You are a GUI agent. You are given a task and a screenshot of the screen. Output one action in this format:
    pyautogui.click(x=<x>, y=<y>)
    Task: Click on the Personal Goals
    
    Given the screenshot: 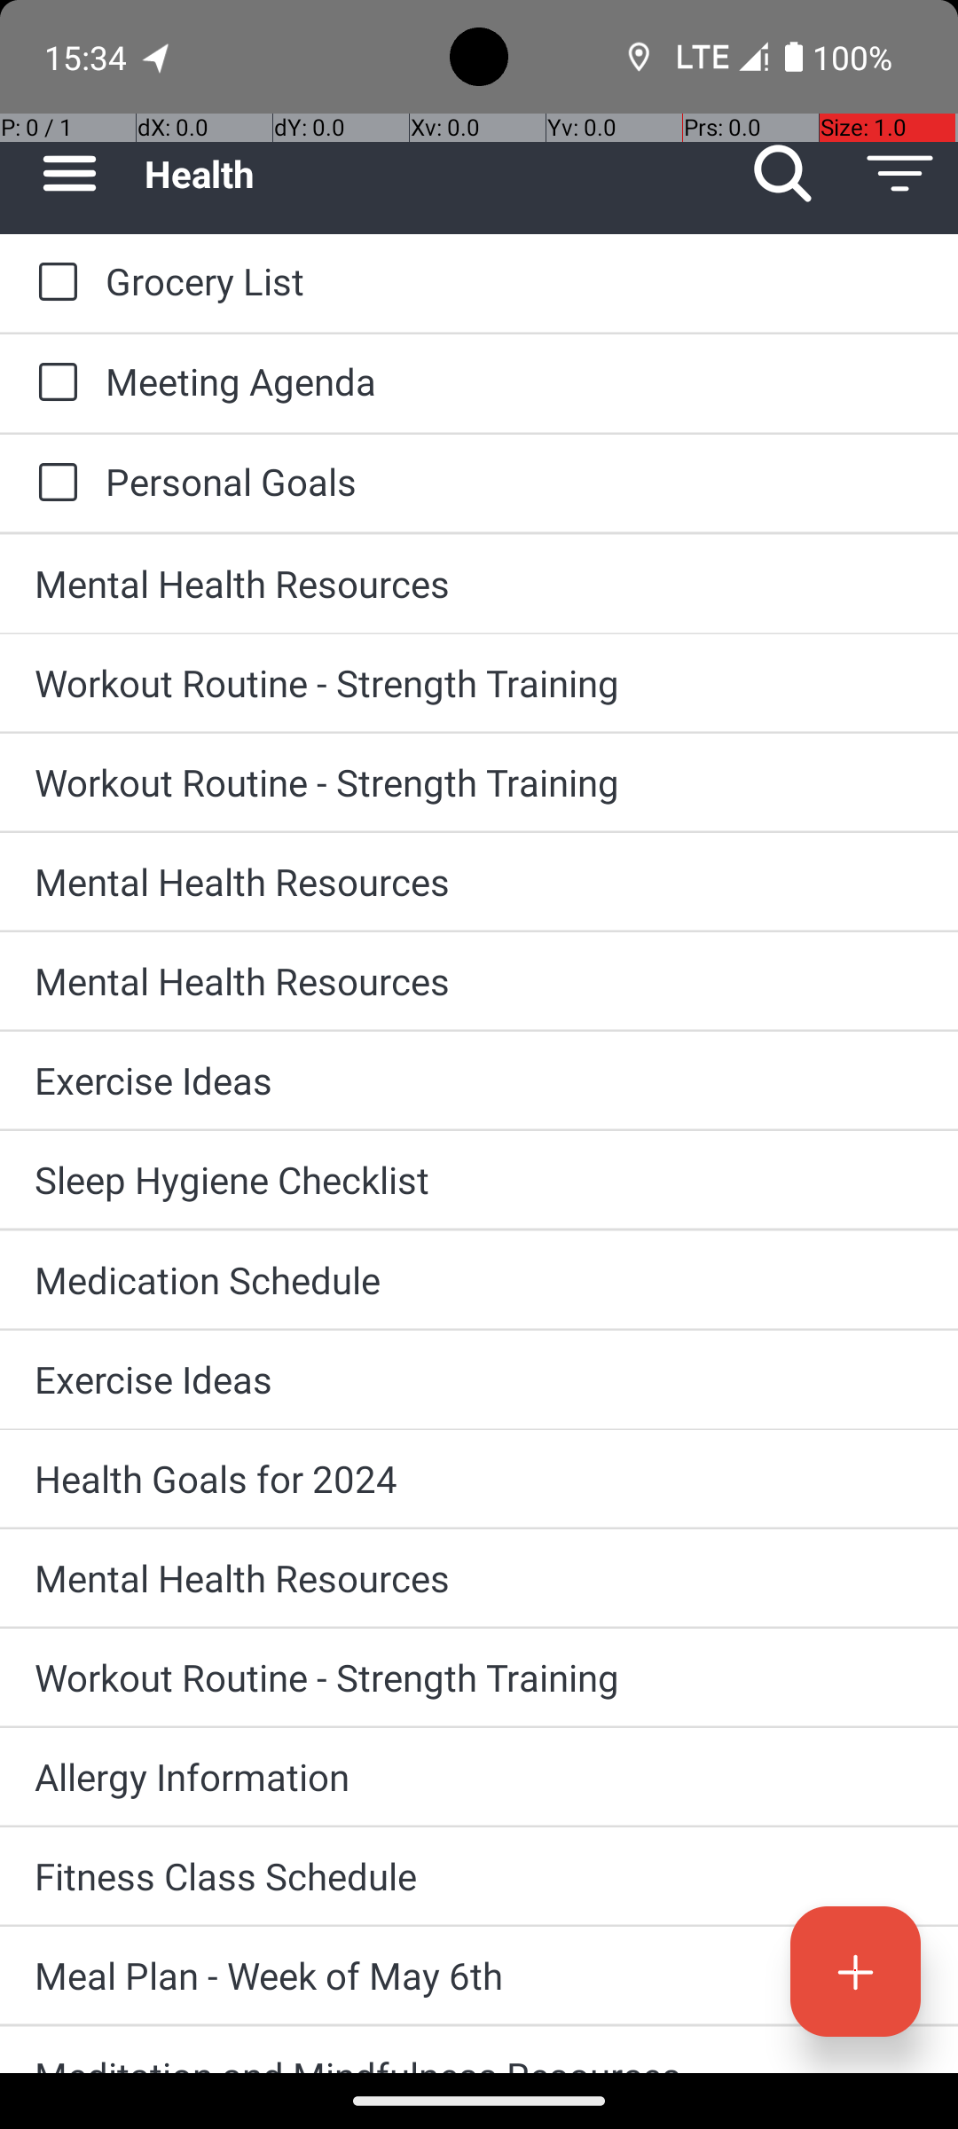 What is the action you would take?
    pyautogui.click(x=514, y=481)
    